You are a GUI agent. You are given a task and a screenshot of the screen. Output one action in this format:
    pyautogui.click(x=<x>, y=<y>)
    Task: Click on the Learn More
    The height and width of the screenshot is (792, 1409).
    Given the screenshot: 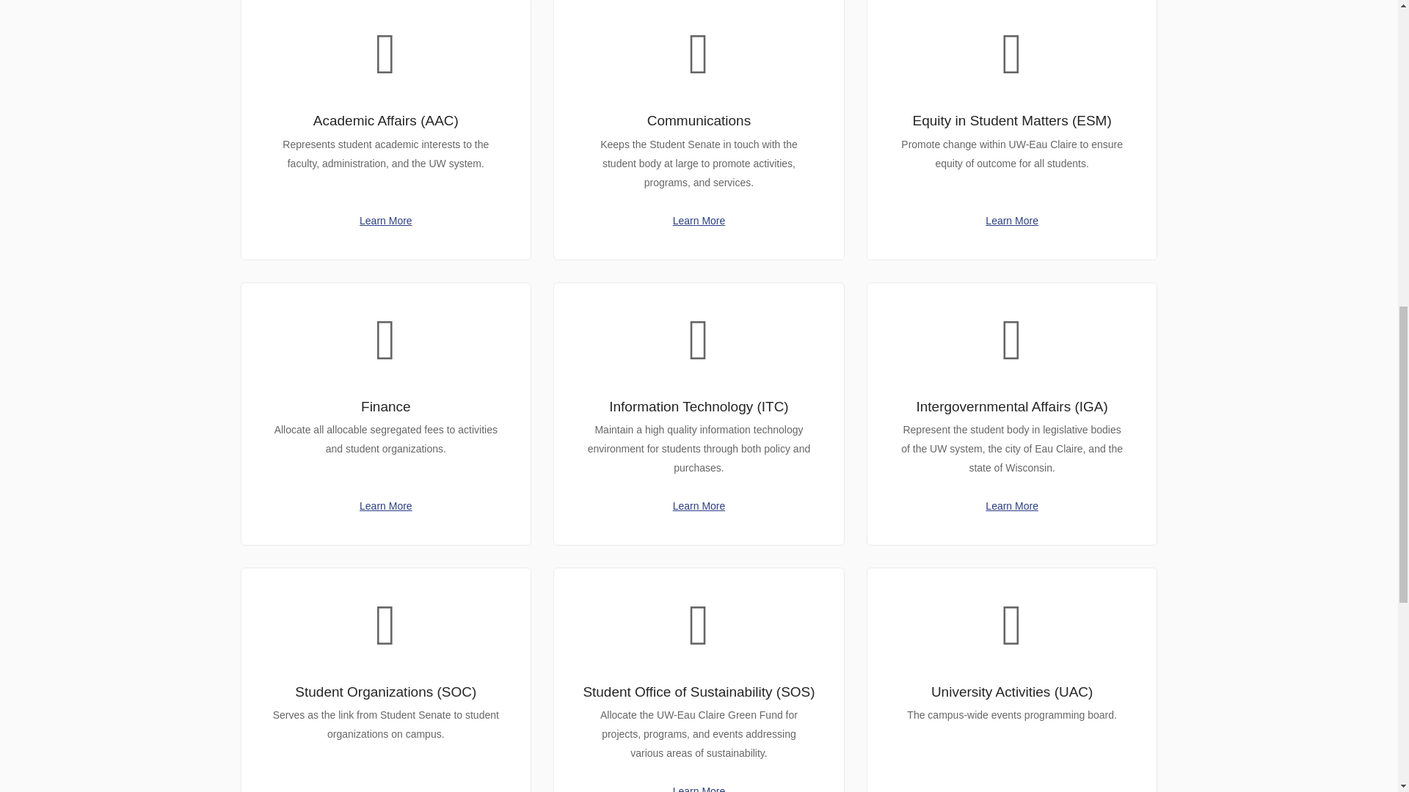 What is the action you would take?
    pyautogui.click(x=699, y=220)
    